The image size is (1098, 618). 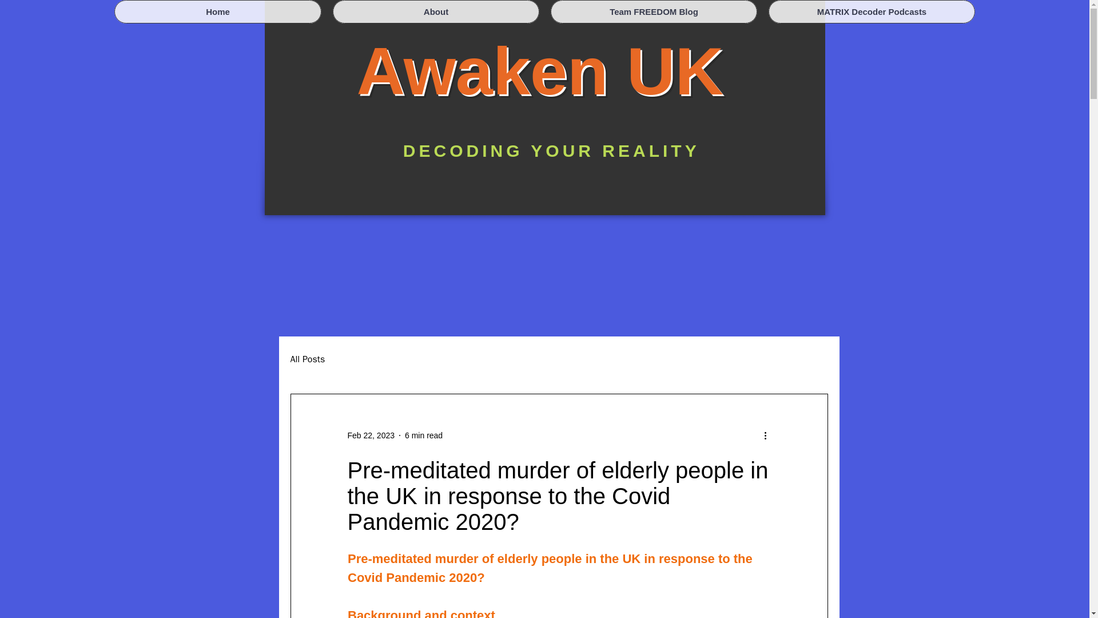 What do you see at coordinates (654, 11) in the screenshot?
I see `Team FREEDOM Blog` at bounding box center [654, 11].